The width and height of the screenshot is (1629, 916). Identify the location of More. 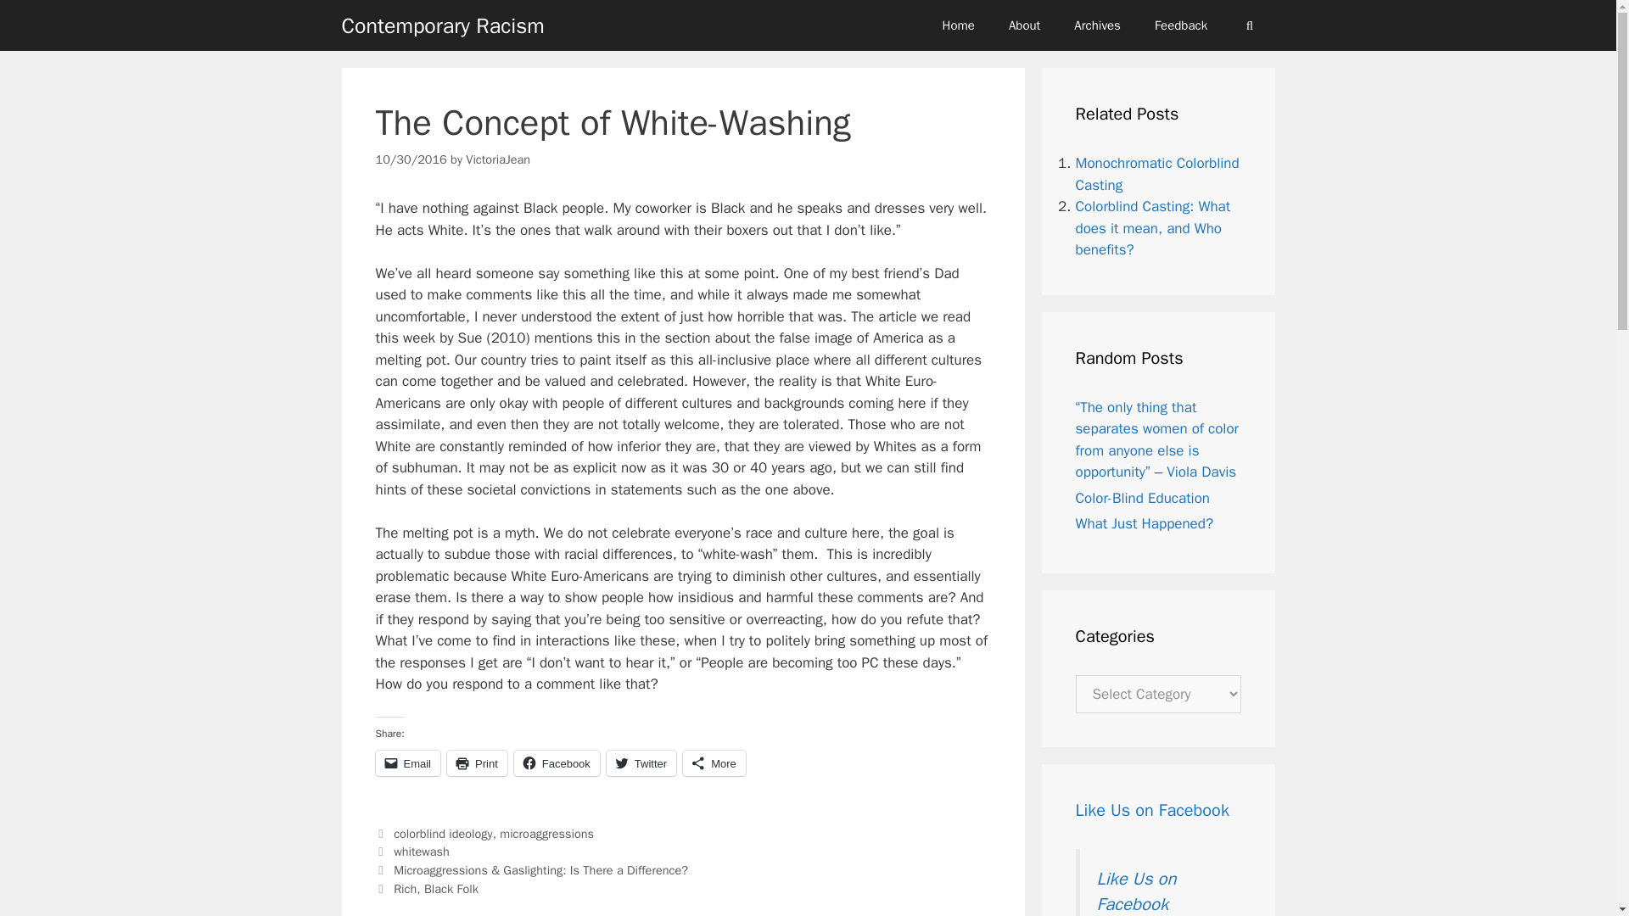
(714, 762).